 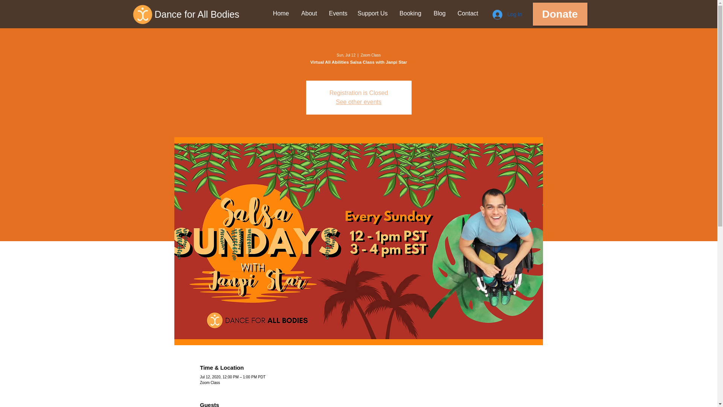 I want to click on Dance for All Bodies, so click(x=213, y=14).